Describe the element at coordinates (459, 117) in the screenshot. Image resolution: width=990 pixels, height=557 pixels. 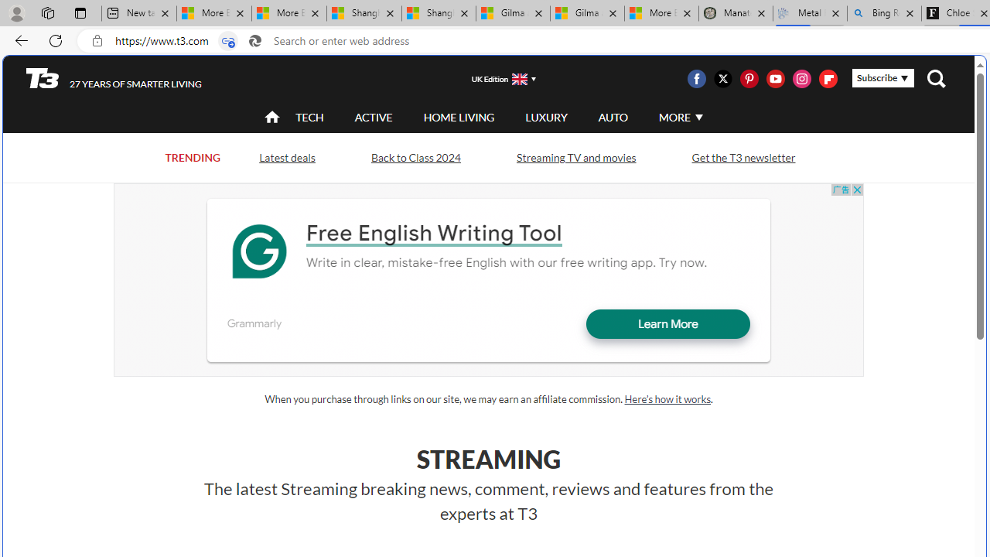
I see `HOME LIVING` at that location.